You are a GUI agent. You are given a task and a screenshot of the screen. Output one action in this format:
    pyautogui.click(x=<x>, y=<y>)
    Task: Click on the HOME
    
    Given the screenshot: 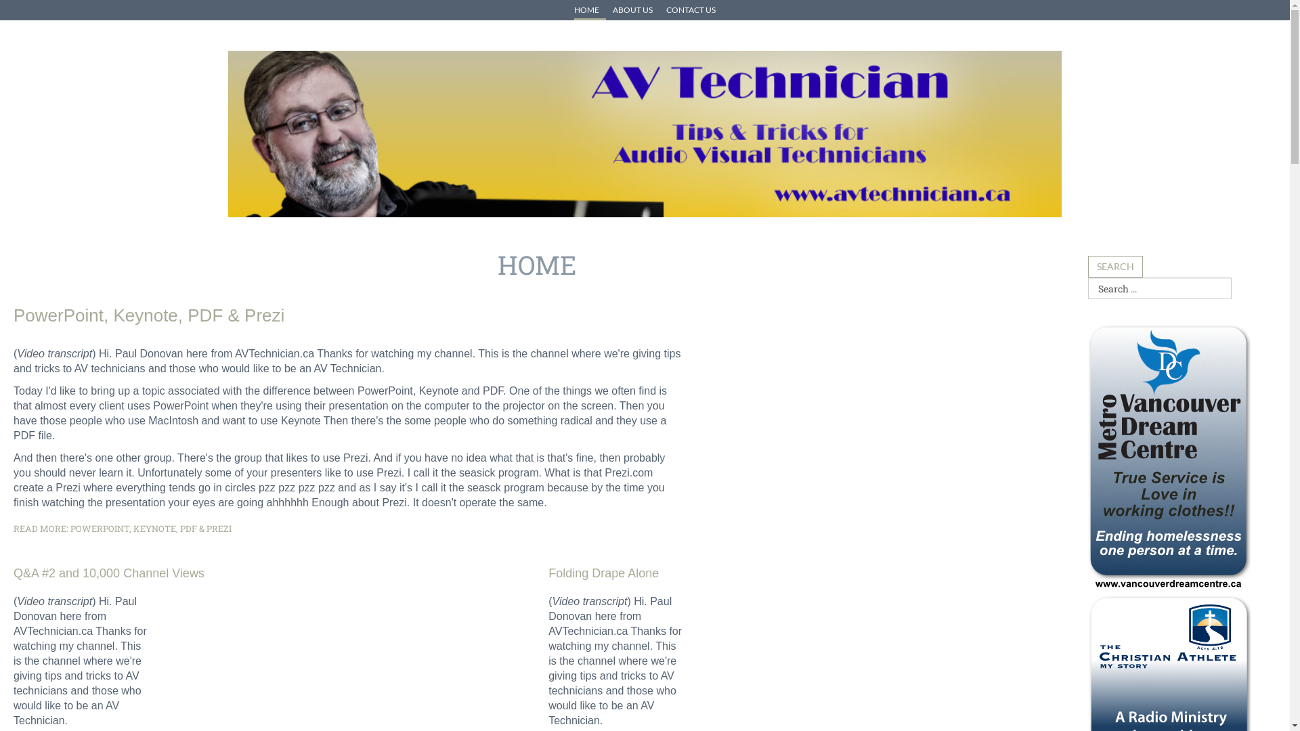 What is the action you would take?
    pyautogui.click(x=590, y=10)
    